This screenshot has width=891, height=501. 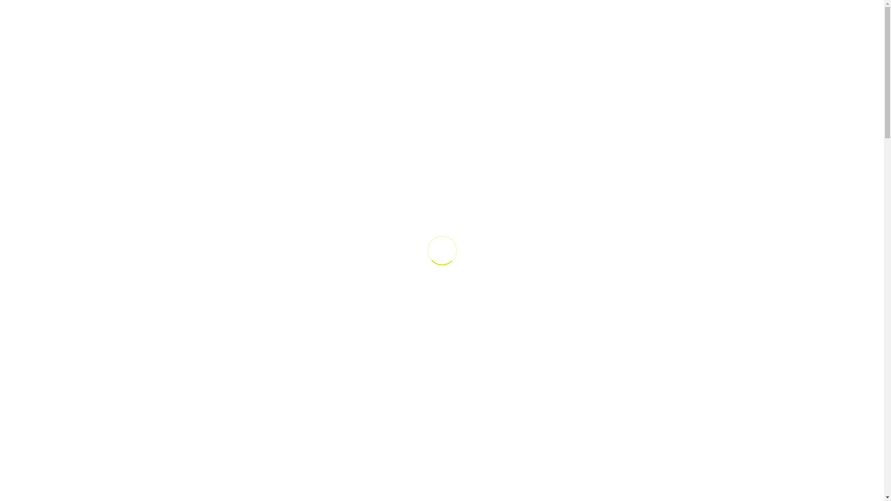 I want to click on SERVICES, so click(x=439, y=53).